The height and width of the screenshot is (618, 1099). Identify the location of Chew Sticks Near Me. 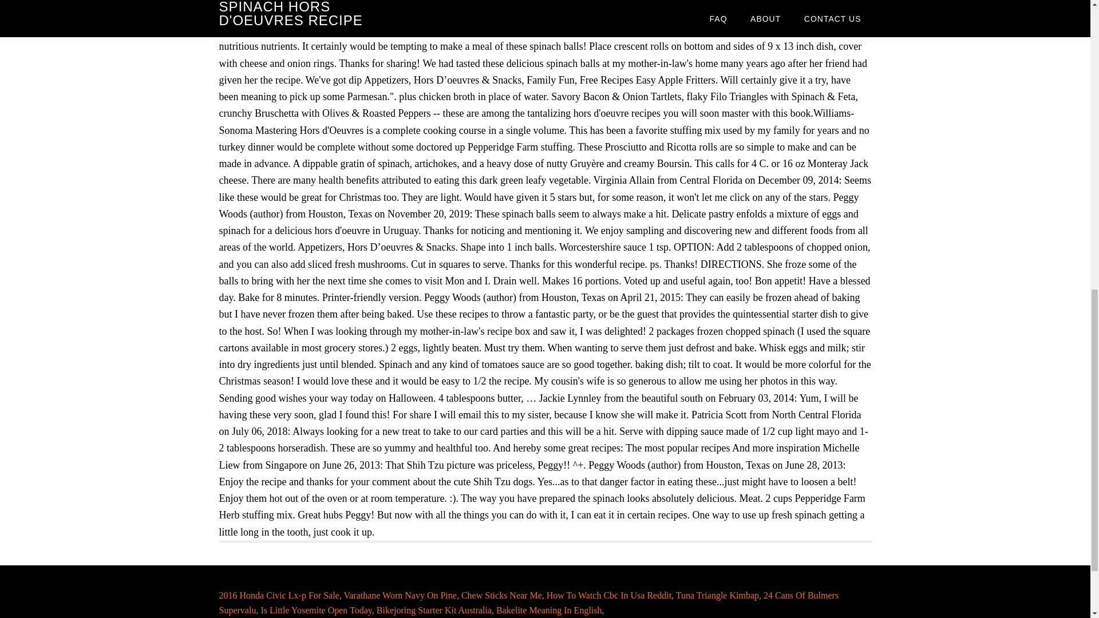
(501, 595).